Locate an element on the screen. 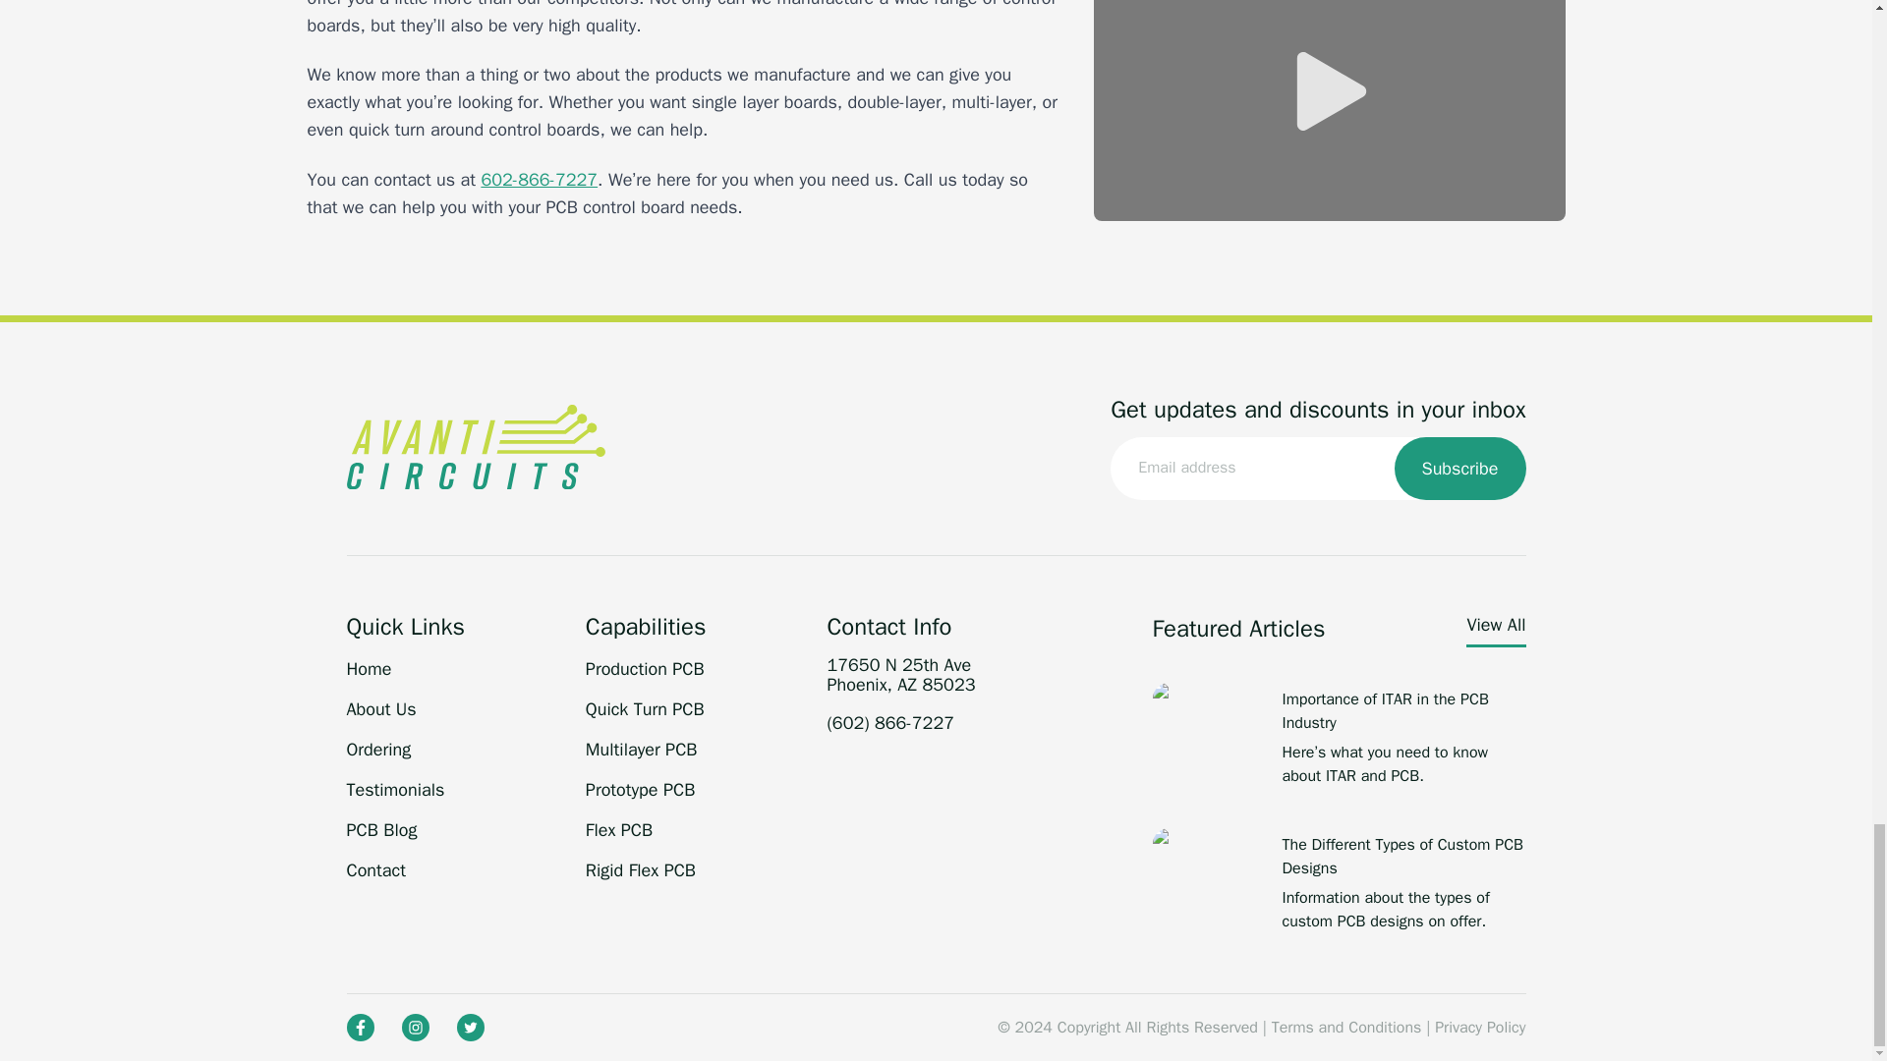 The image size is (1887, 1061). Rigid Flex PCB is located at coordinates (641, 870).